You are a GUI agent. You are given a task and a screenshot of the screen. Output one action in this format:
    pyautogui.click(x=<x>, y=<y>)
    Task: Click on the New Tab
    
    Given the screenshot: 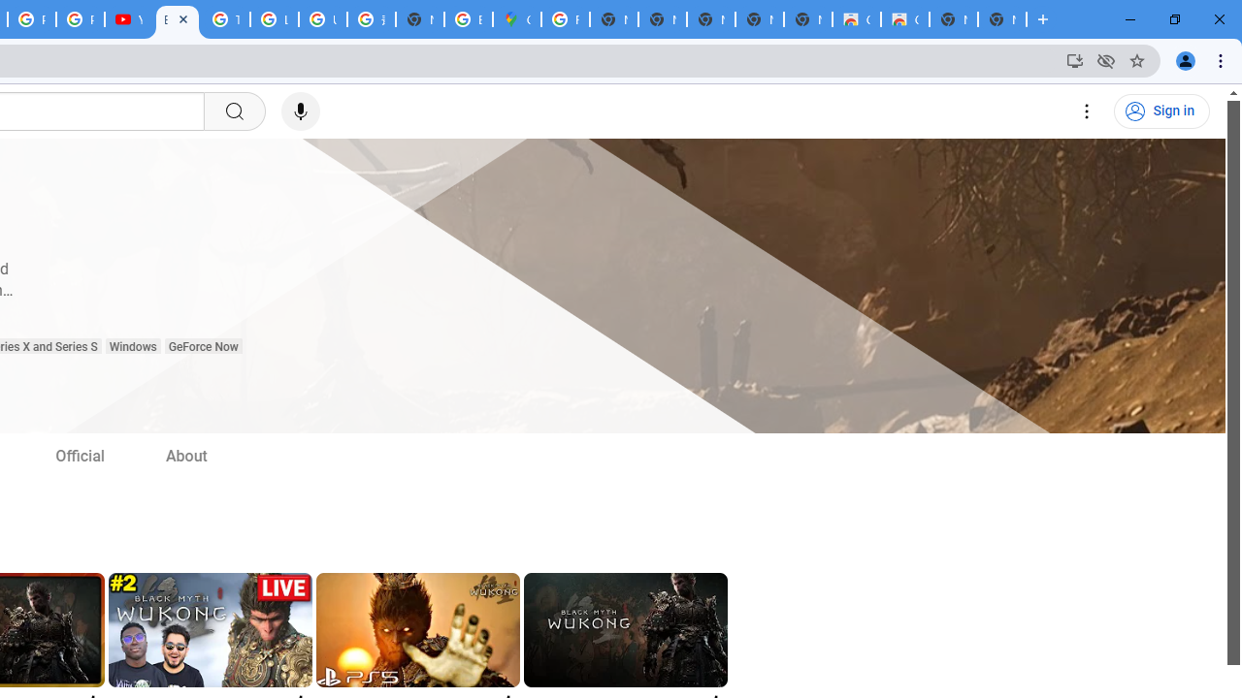 What is the action you would take?
    pyautogui.click(x=1001, y=19)
    